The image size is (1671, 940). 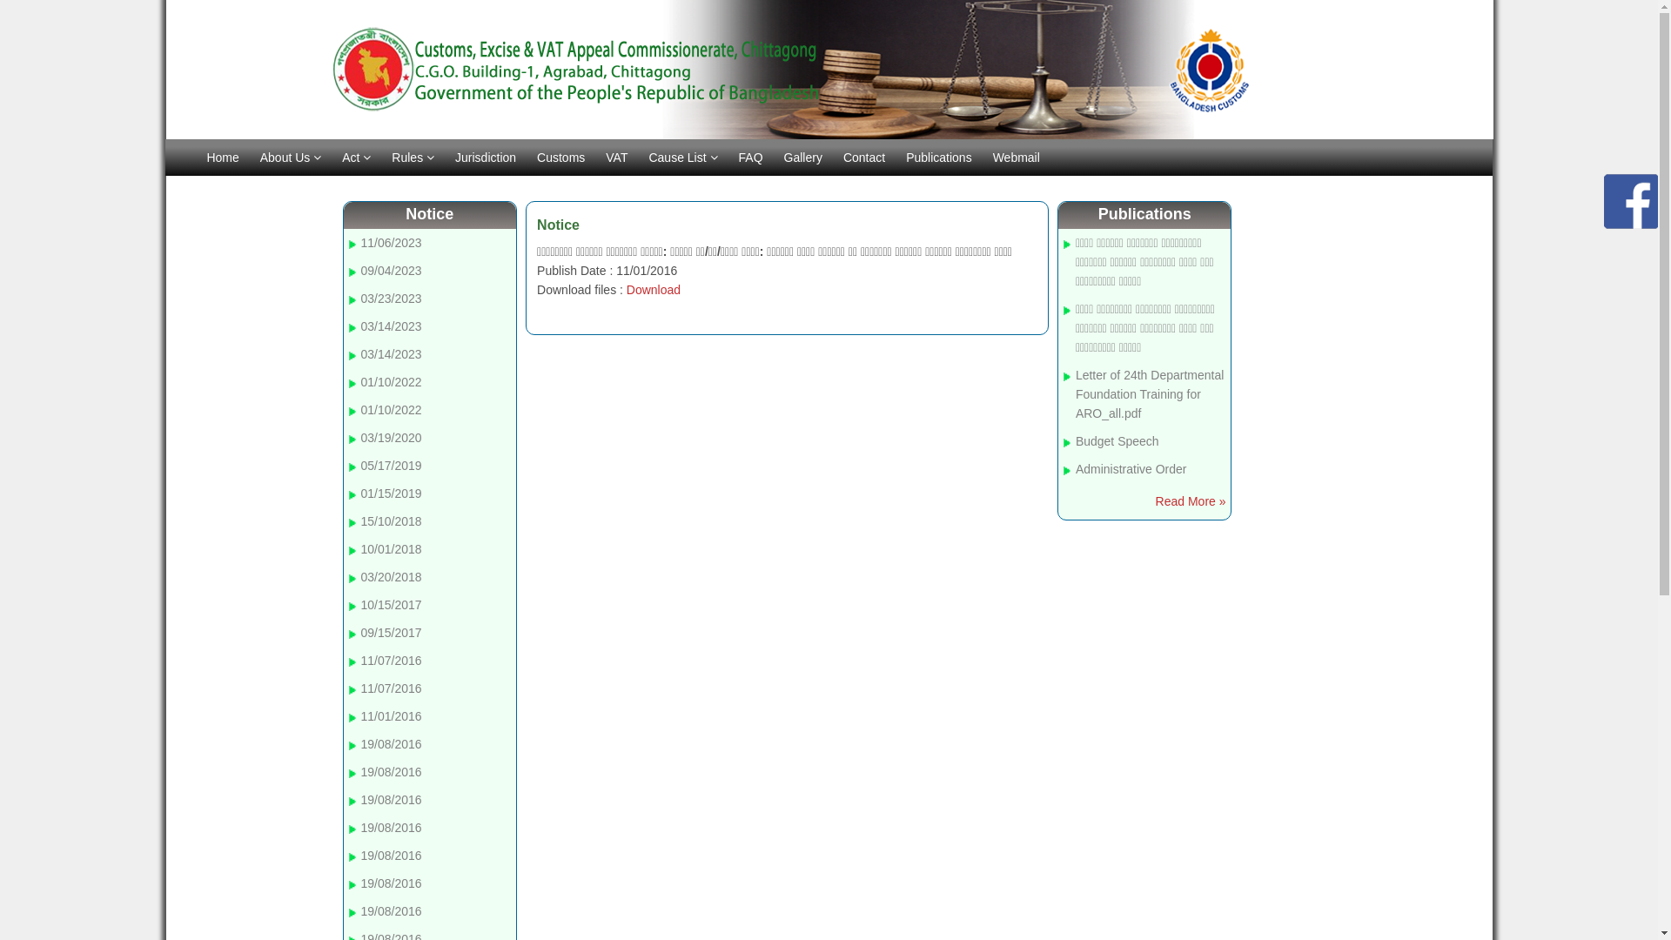 What do you see at coordinates (392, 856) in the screenshot?
I see `19/08/2016` at bounding box center [392, 856].